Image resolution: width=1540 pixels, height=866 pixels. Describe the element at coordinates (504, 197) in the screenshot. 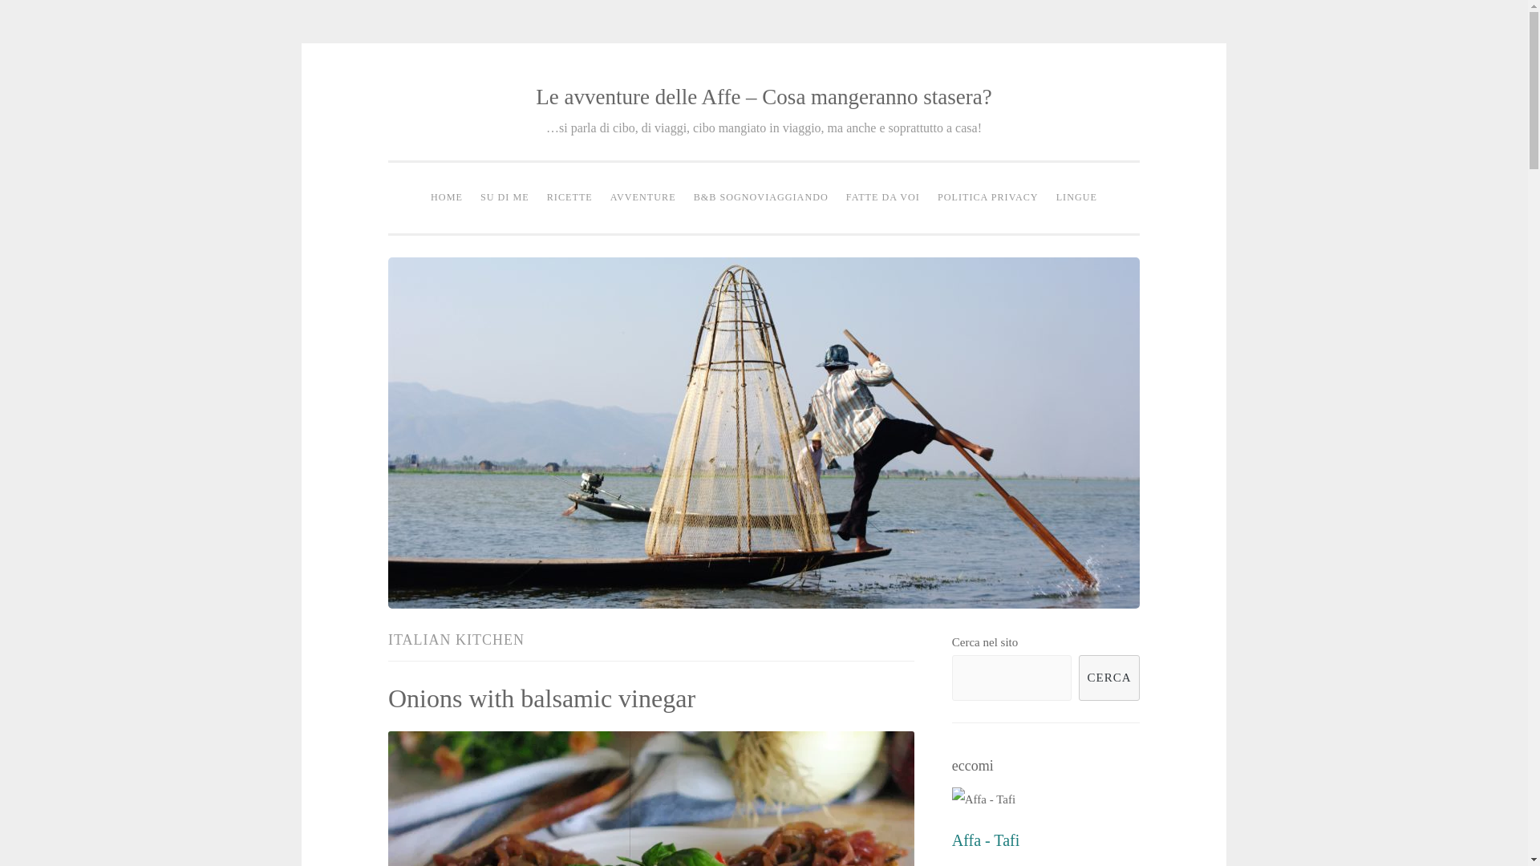

I see `SU DI ME` at that location.